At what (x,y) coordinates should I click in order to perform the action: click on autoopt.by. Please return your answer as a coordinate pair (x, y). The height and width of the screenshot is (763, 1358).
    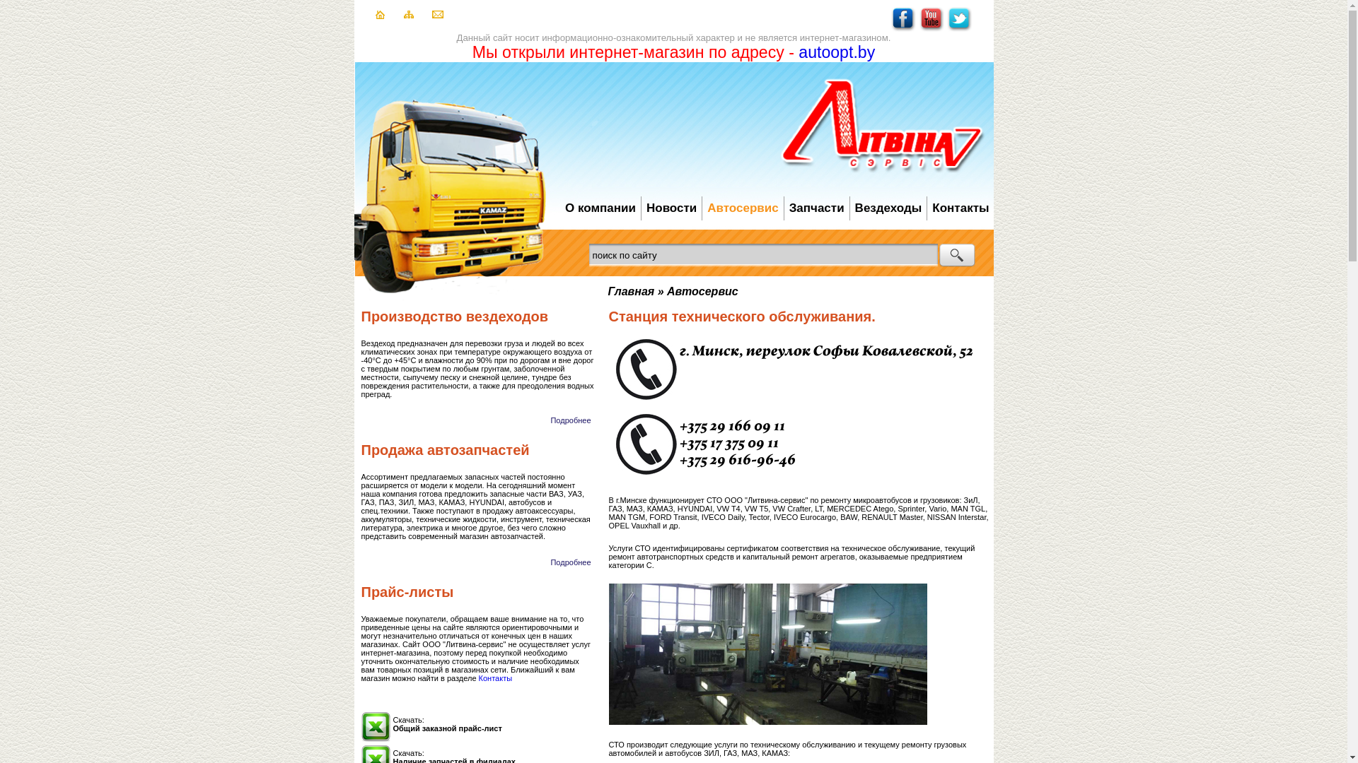
    Looking at the image, I should click on (837, 52).